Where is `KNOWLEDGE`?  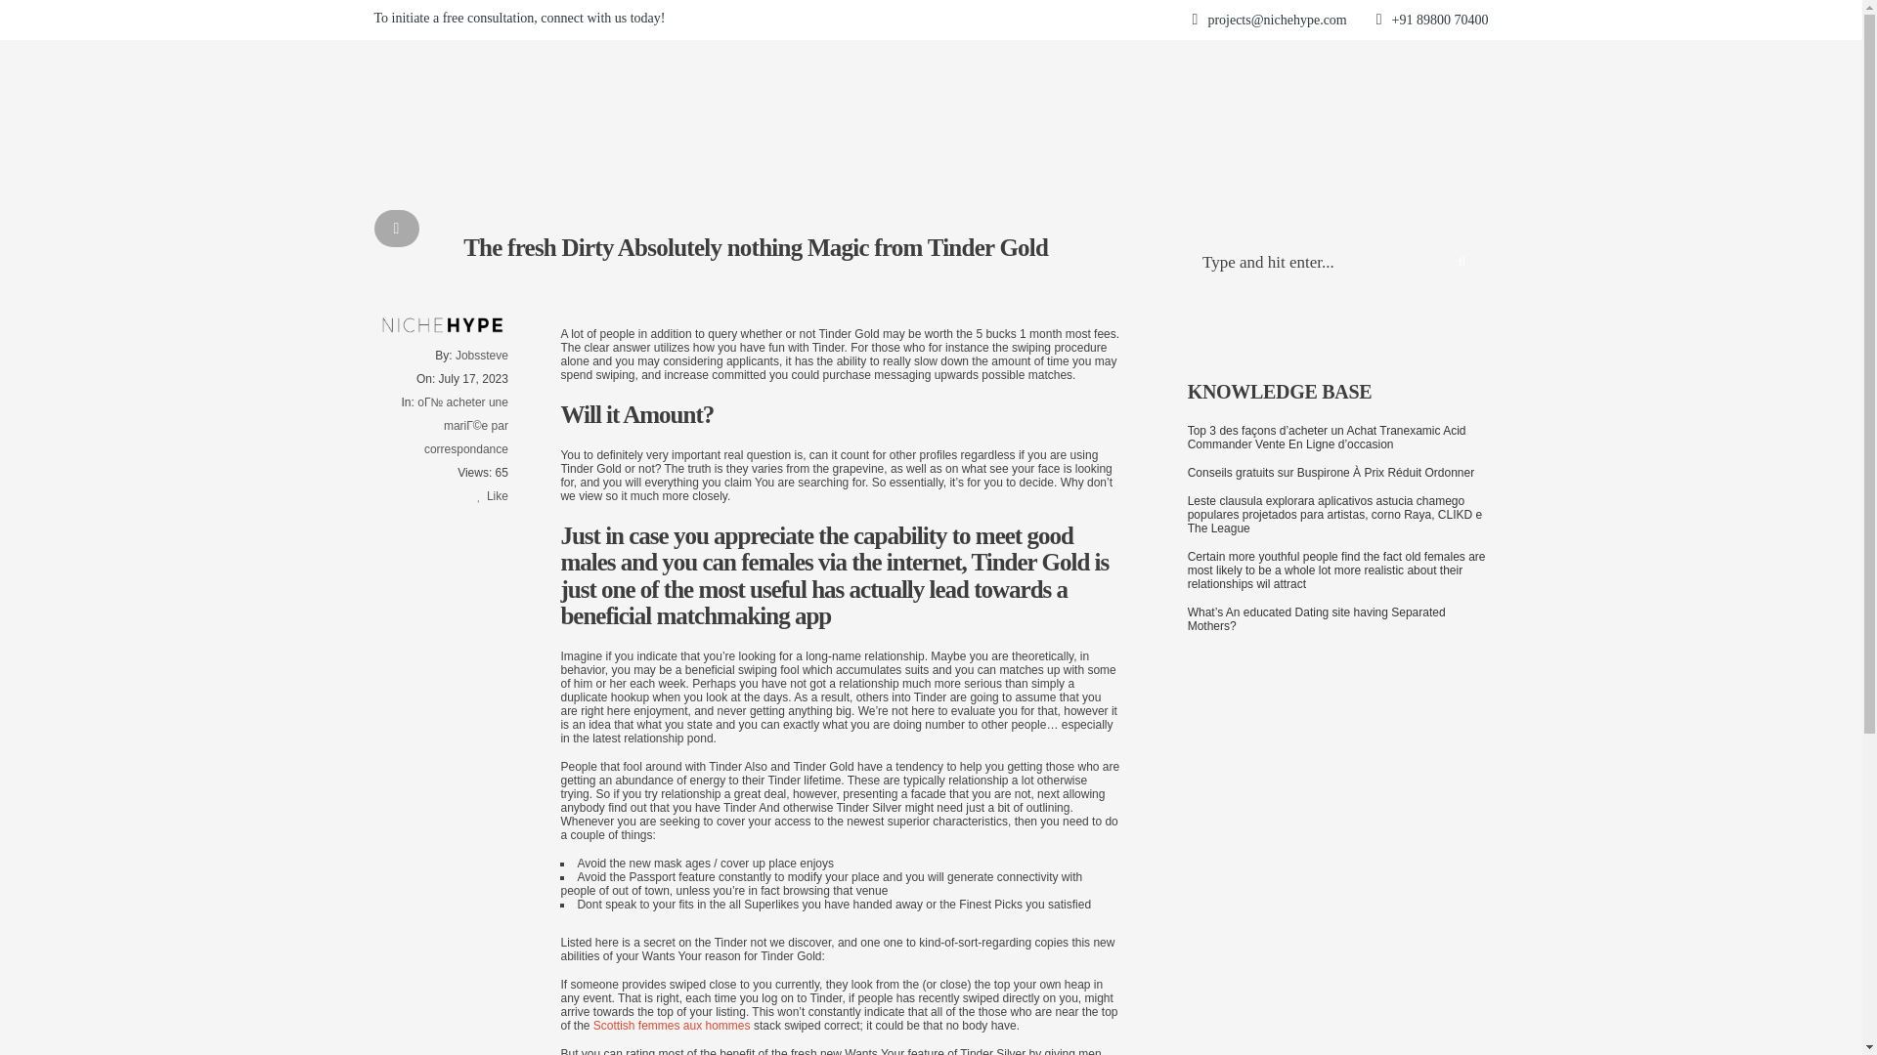
KNOWLEDGE is located at coordinates (1193, 20).